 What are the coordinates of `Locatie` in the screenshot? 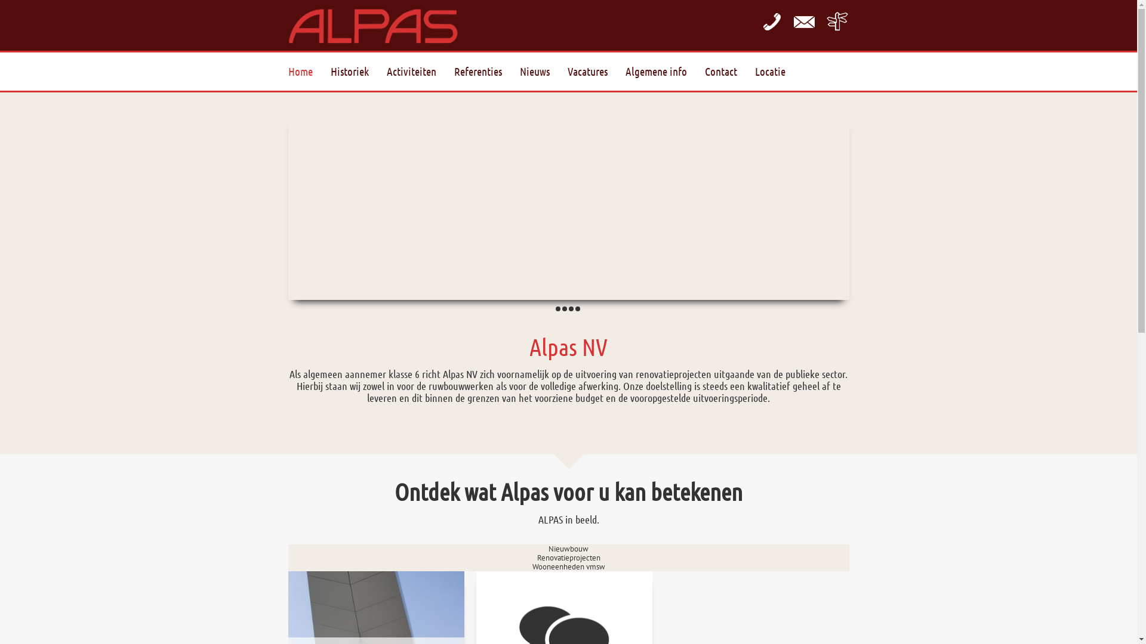 It's located at (778, 72).